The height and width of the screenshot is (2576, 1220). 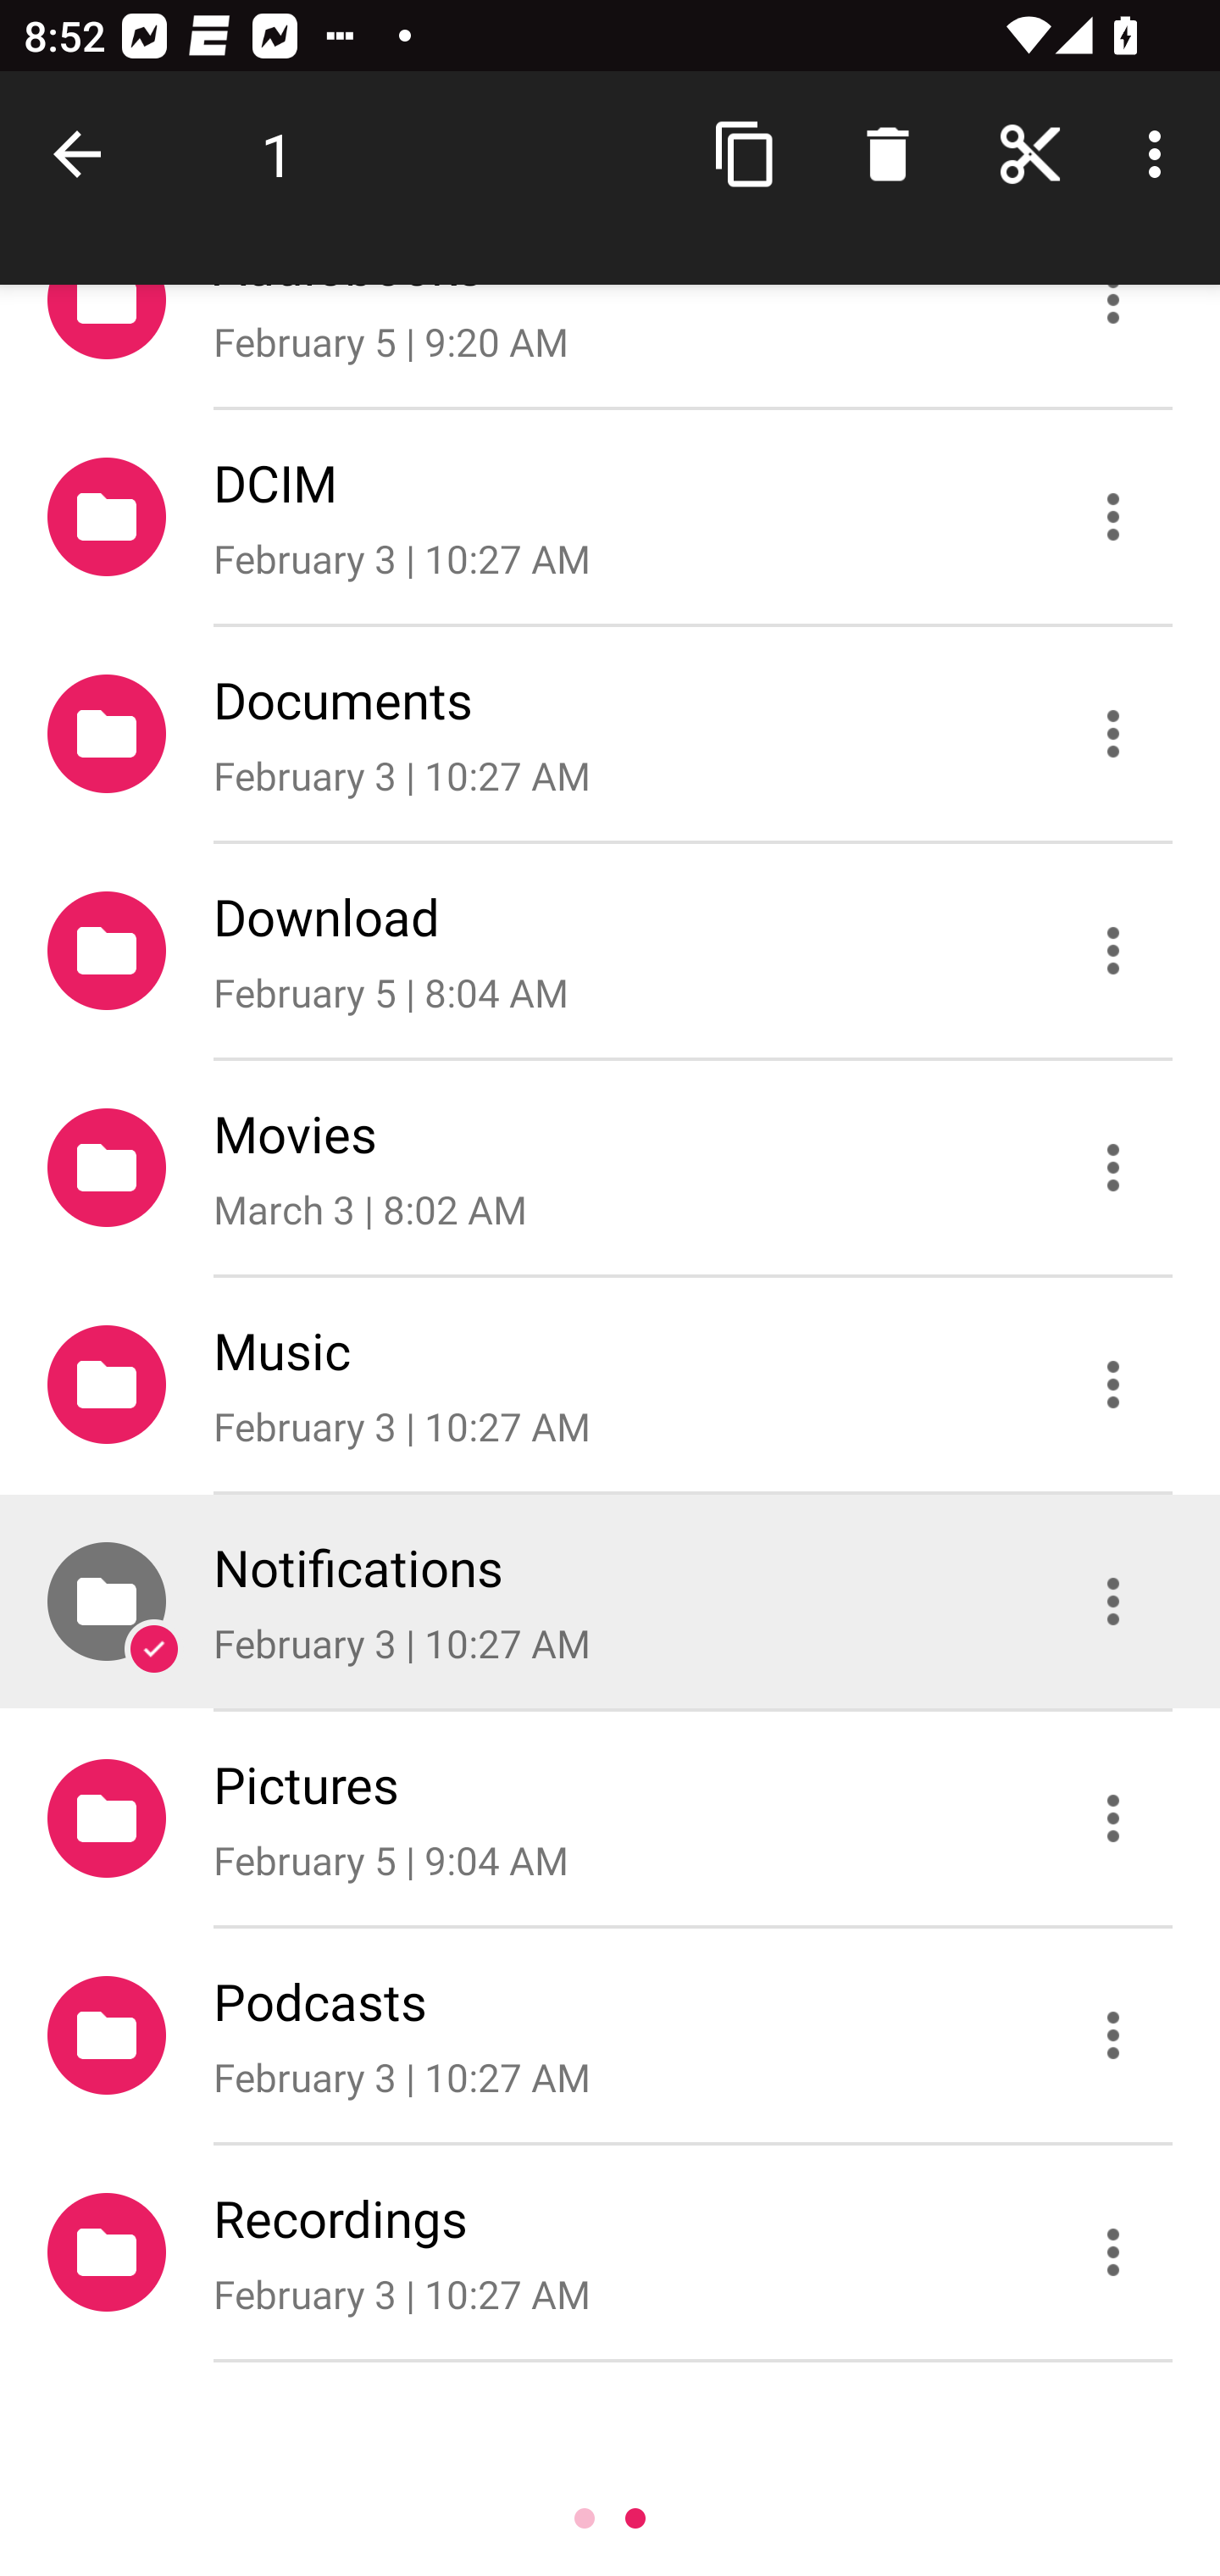 What do you see at coordinates (278, 154) in the screenshot?
I see `1` at bounding box center [278, 154].